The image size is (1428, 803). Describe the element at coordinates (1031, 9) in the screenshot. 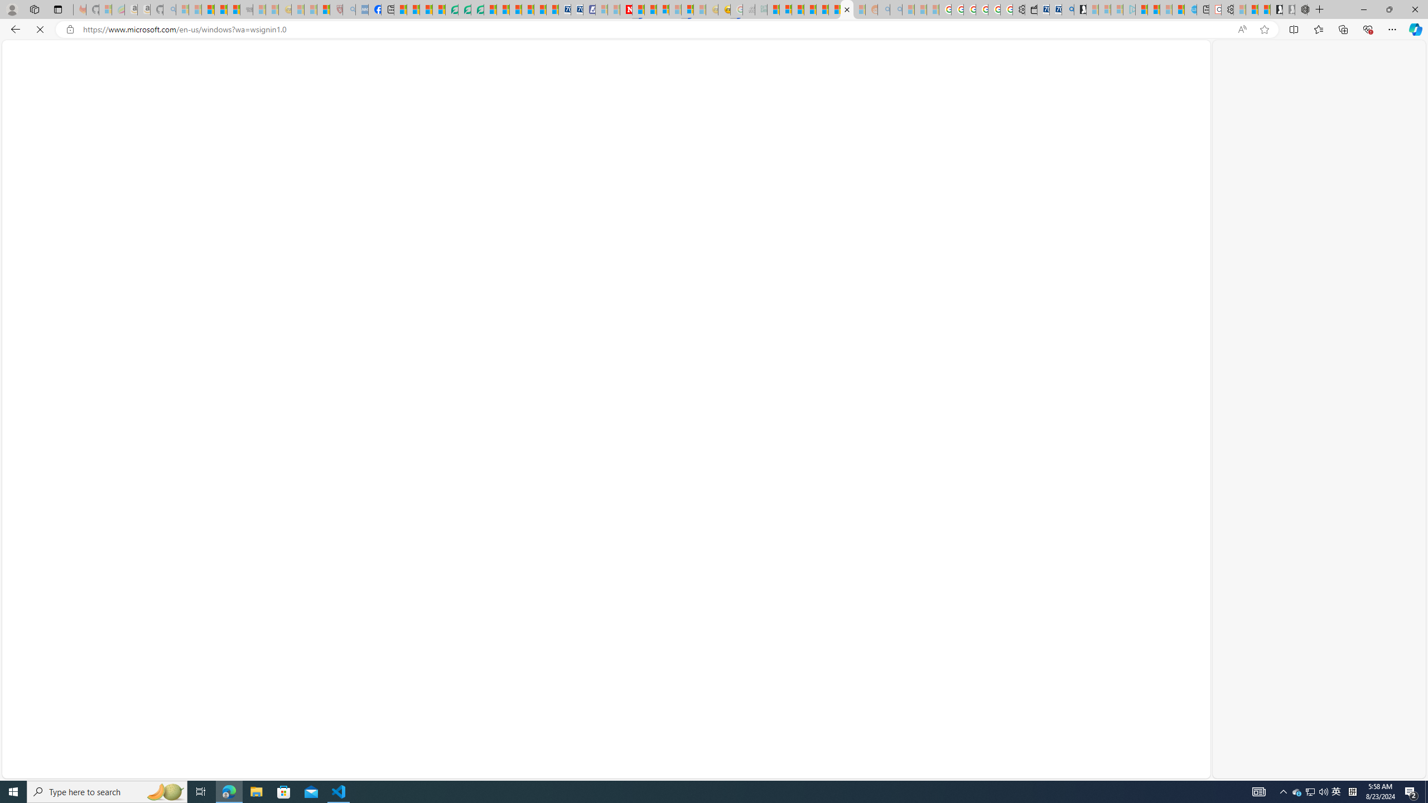

I see `Wallet` at that location.